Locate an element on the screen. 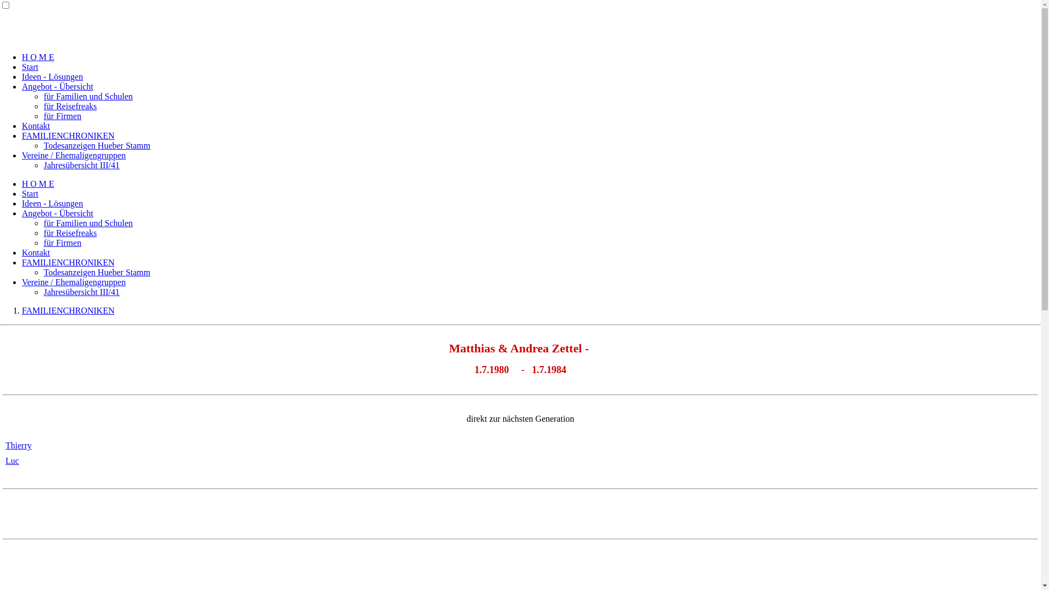 The width and height of the screenshot is (1049, 590). Start is located at coordinates (30, 67).